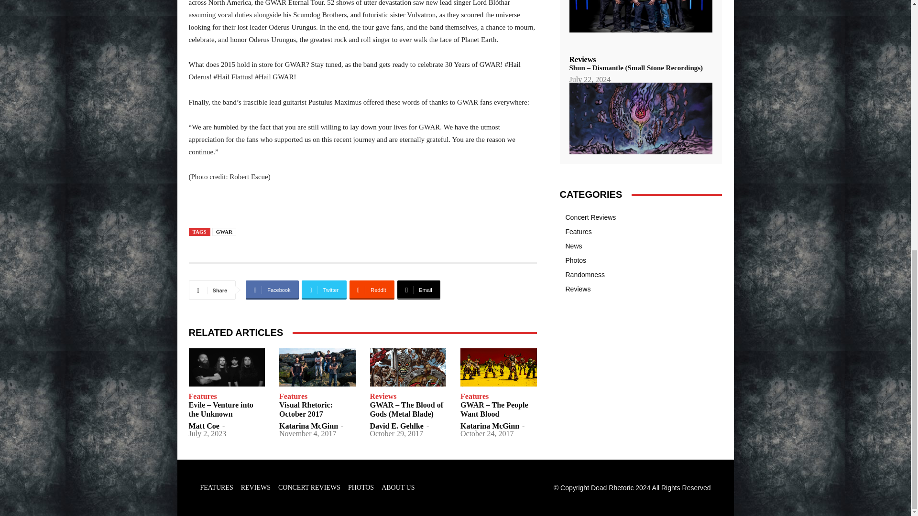 This screenshot has width=918, height=516. What do you see at coordinates (324, 290) in the screenshot?
I see `Twitter` at bounding box center [324, 290].